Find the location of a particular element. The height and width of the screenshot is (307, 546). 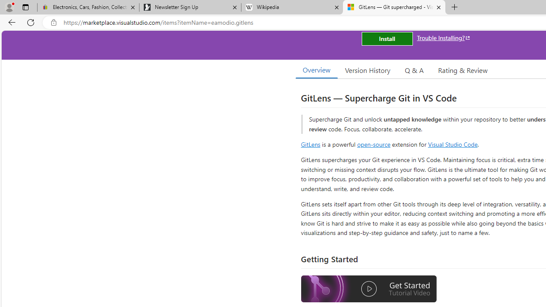

Version History is located at coordinates (368, 70).